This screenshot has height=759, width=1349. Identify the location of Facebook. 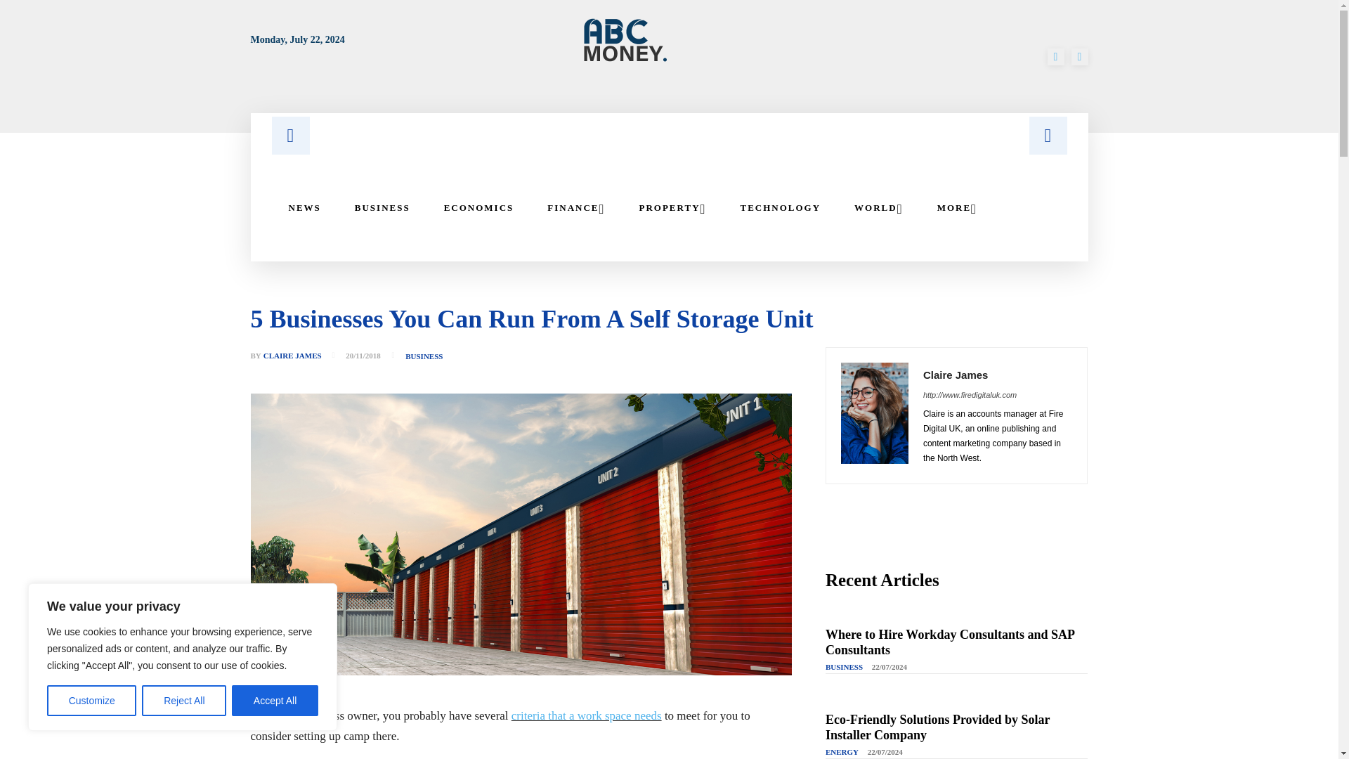
(1055, 56).